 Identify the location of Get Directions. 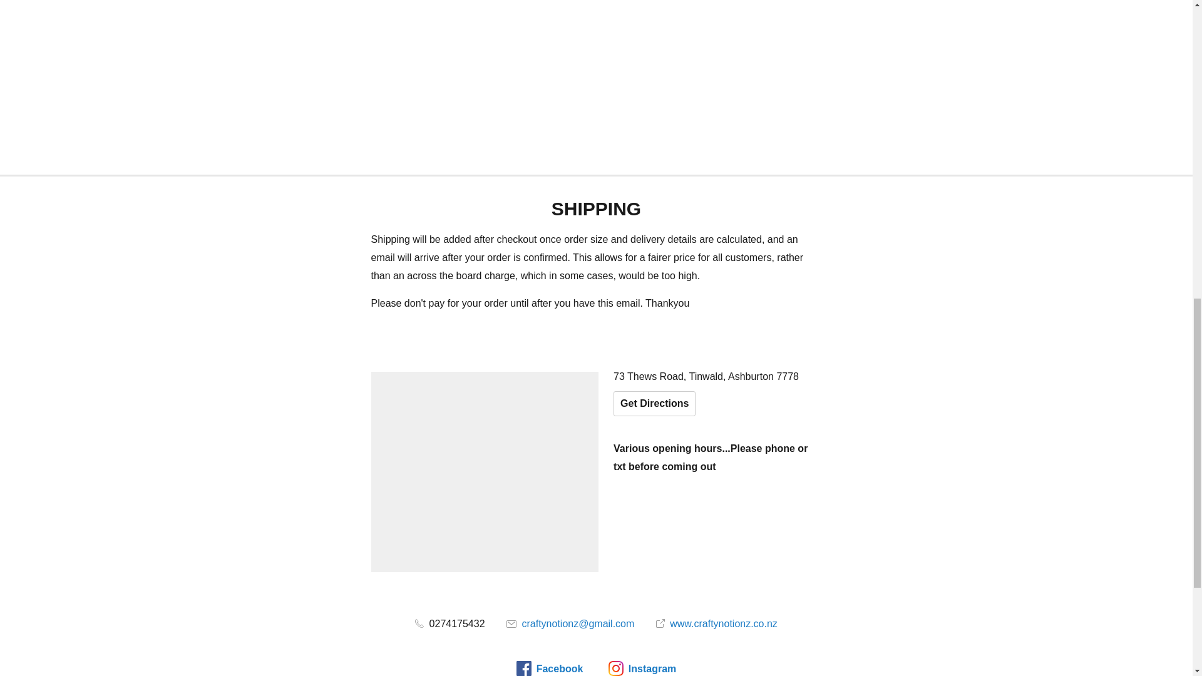
(654, 404).